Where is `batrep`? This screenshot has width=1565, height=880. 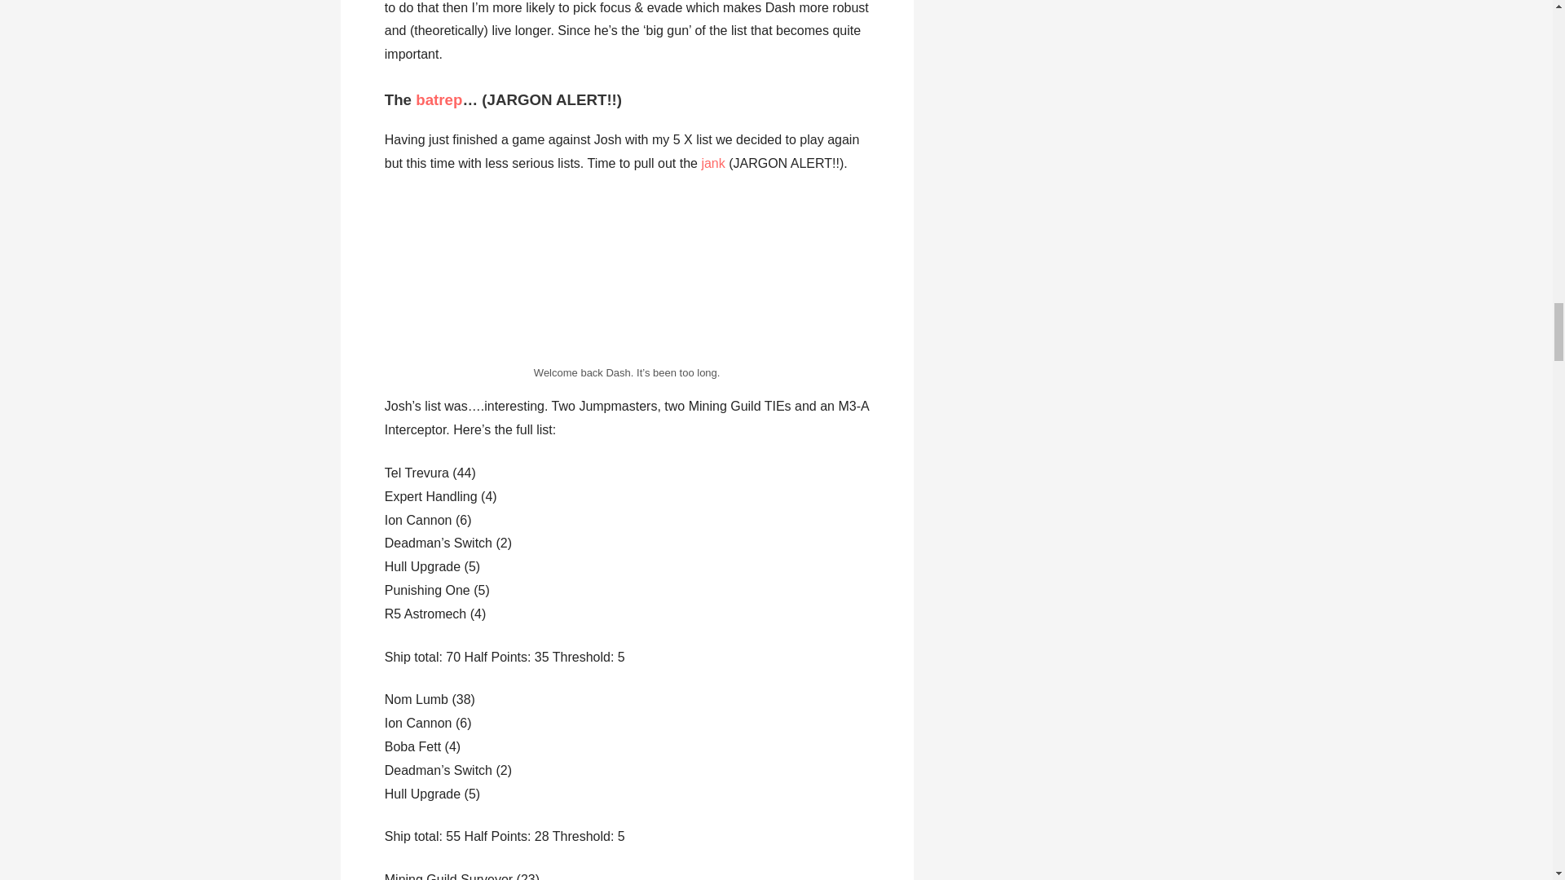 batrep is located at coordinates (439, 99).